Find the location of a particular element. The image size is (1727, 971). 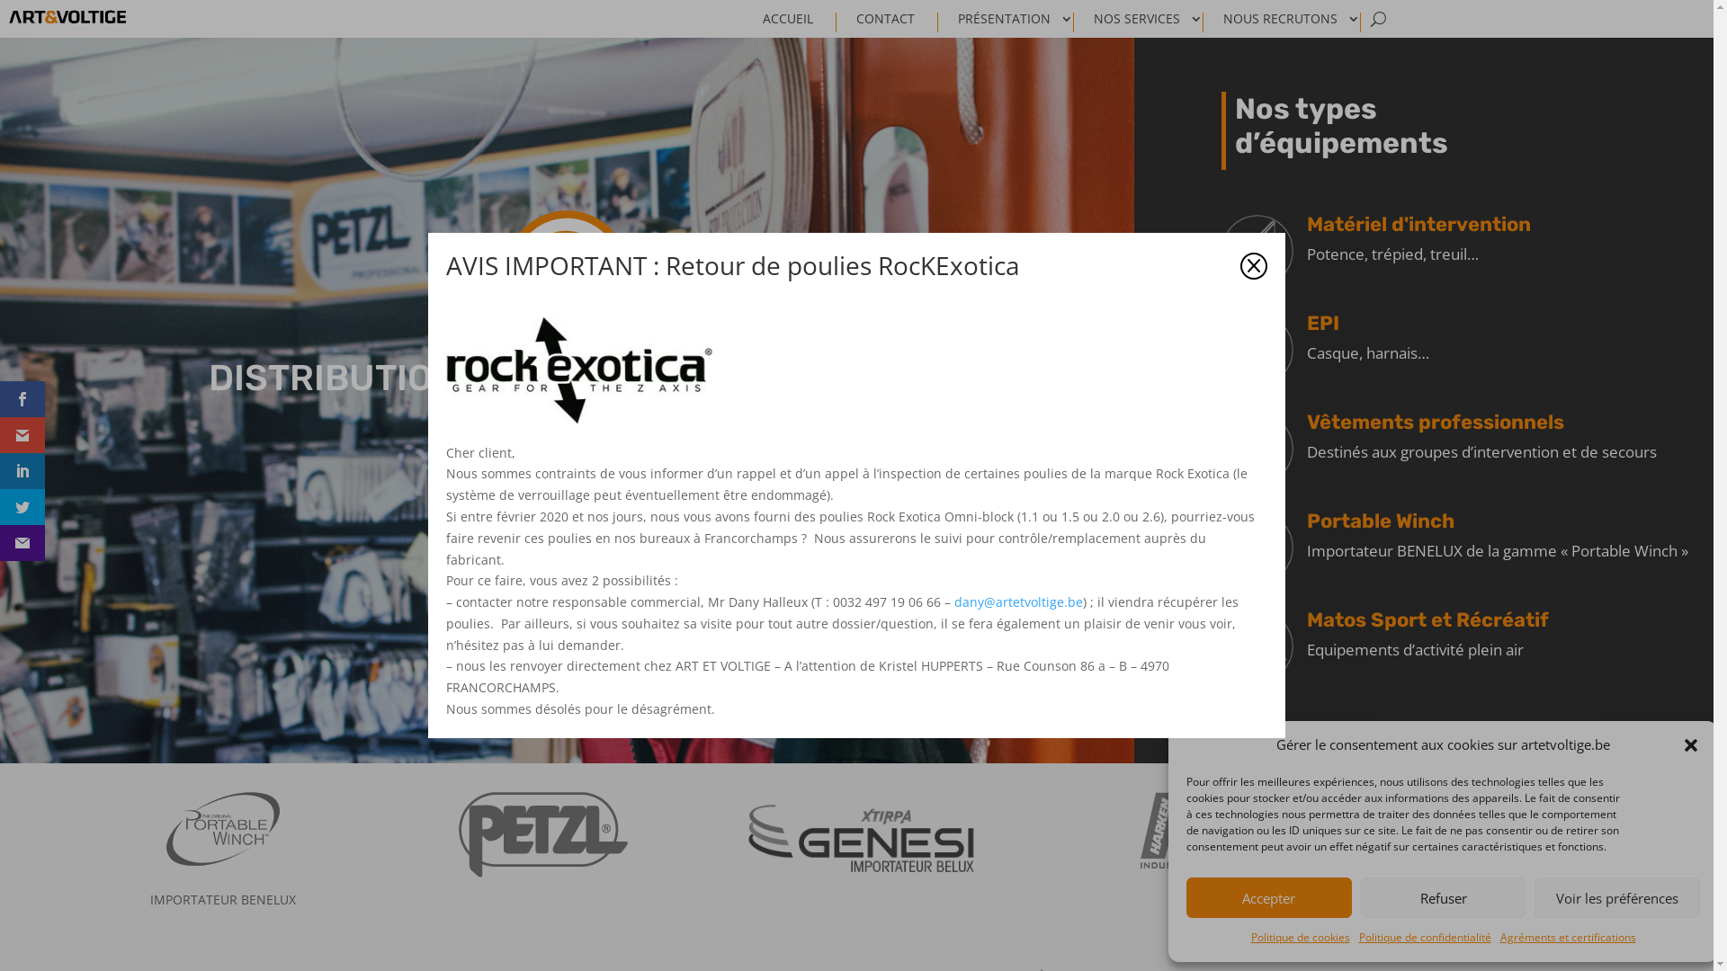

dany@artetvoltige.be is located at coordinates (1018, 602).